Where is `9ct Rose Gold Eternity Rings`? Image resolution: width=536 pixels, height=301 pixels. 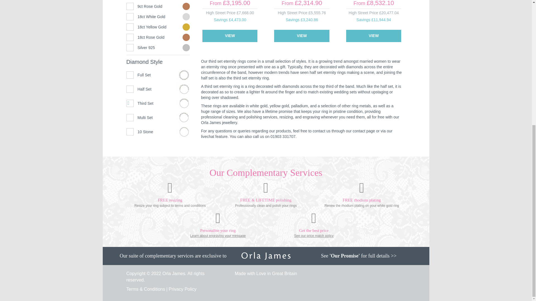
9ct Rose Gold Eternity Rings is located at coordinates (158, 6).